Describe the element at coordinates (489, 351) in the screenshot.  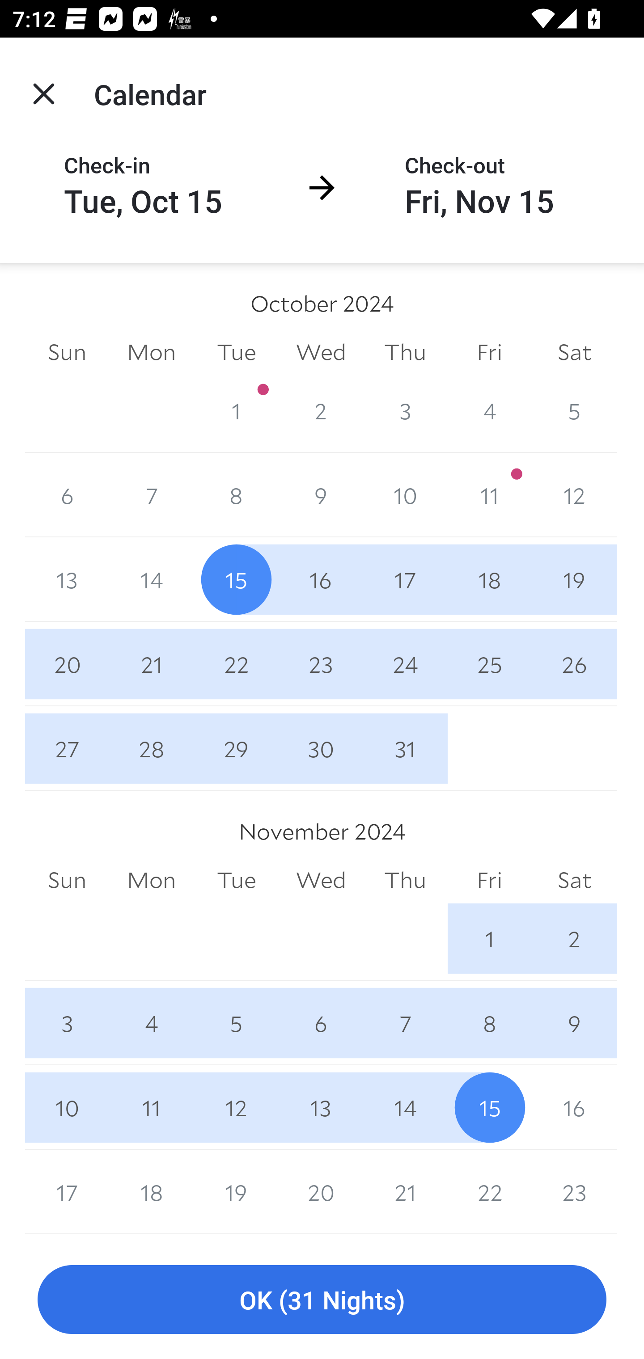
I see `Fri` at that location.